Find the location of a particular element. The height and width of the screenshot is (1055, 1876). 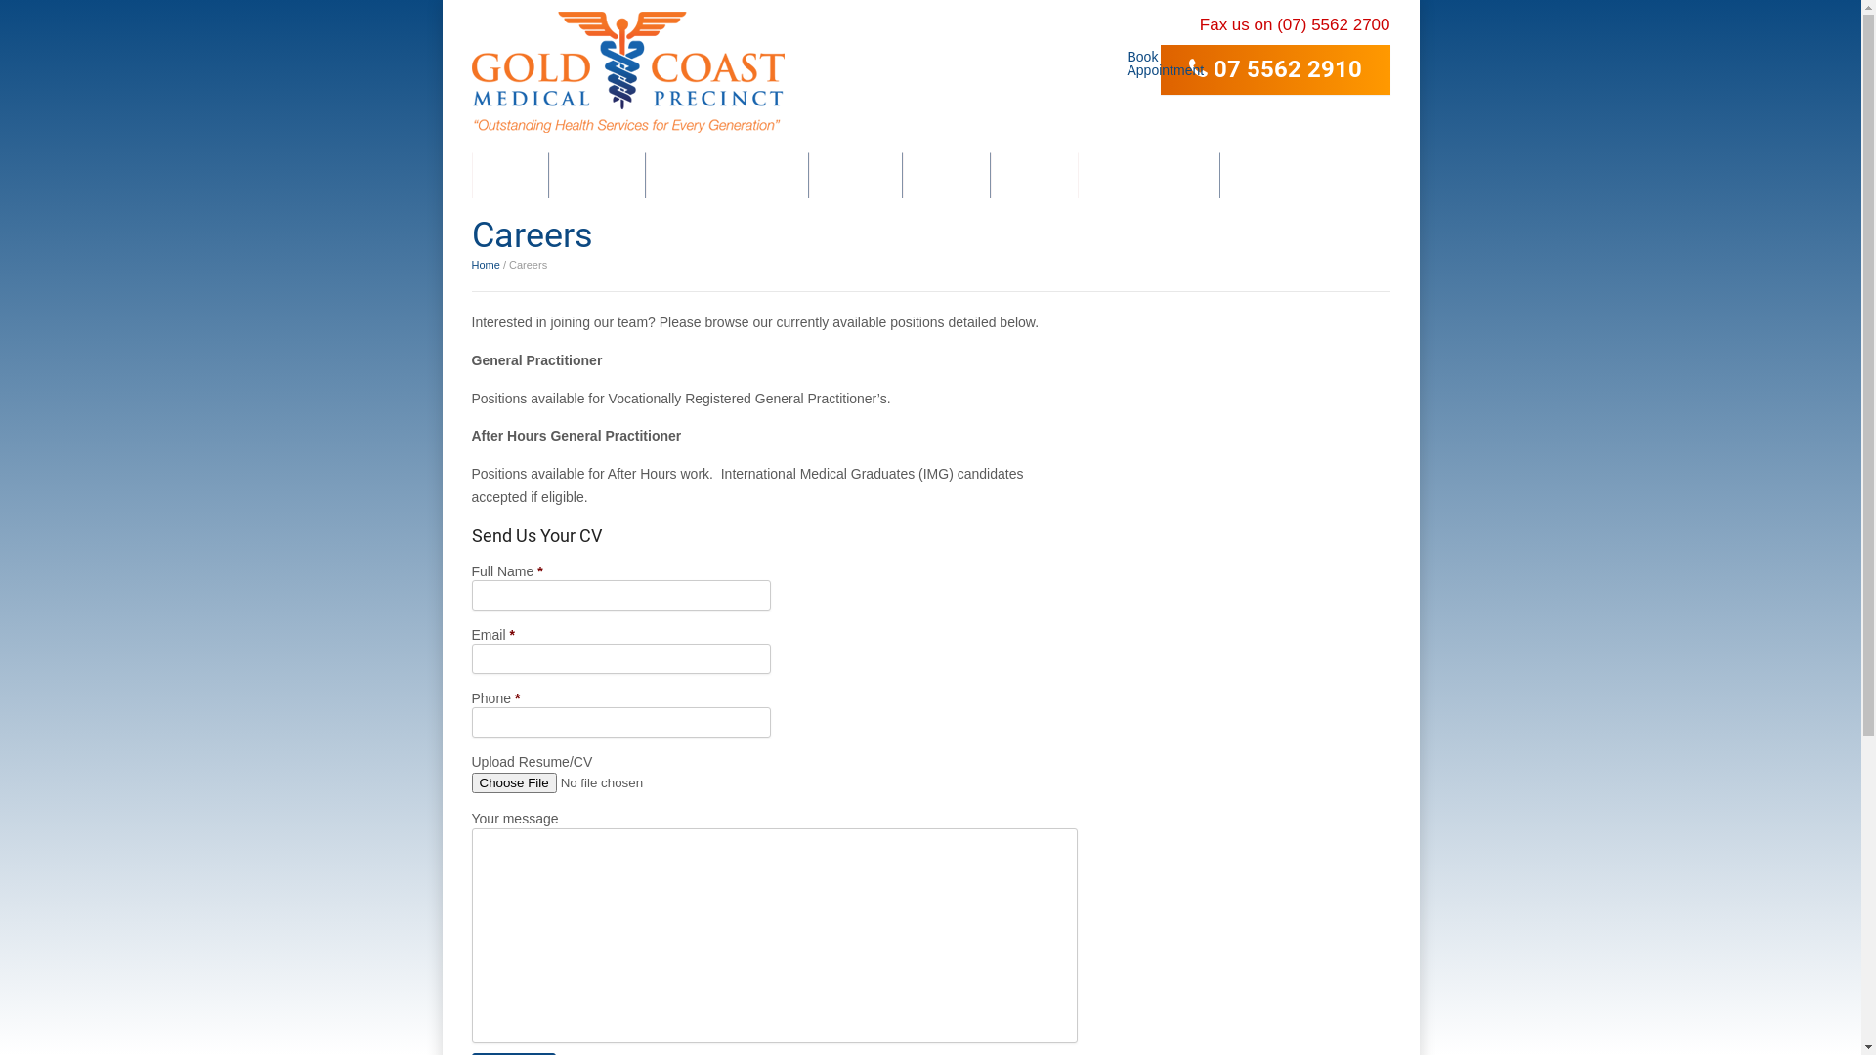

Book Appointment is located at coordinates (1134, 57).